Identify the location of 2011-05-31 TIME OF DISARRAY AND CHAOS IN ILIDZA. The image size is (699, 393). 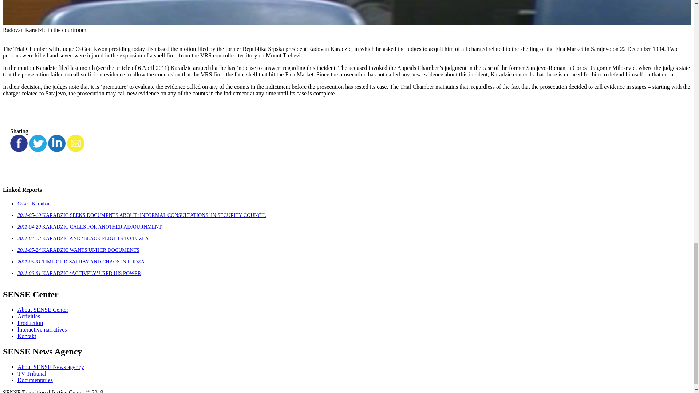
(81, 261).